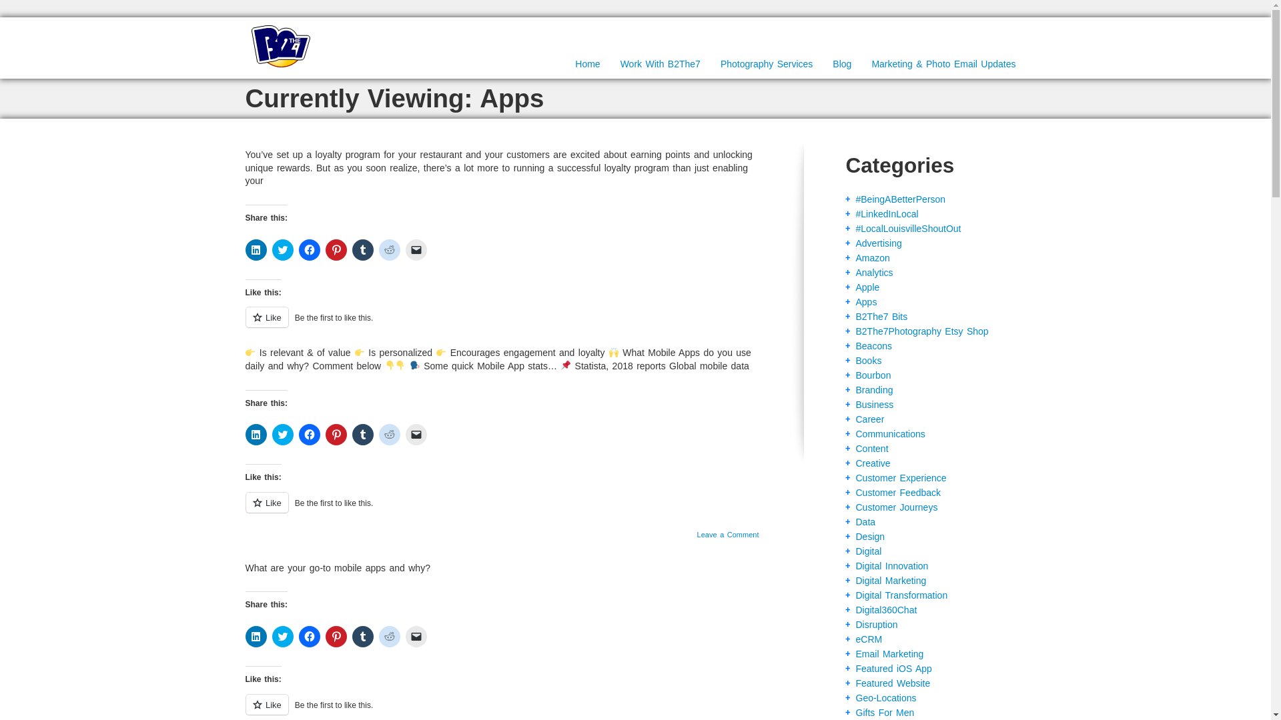  I want to click on Click to share on Facebook, so click(310, 435).